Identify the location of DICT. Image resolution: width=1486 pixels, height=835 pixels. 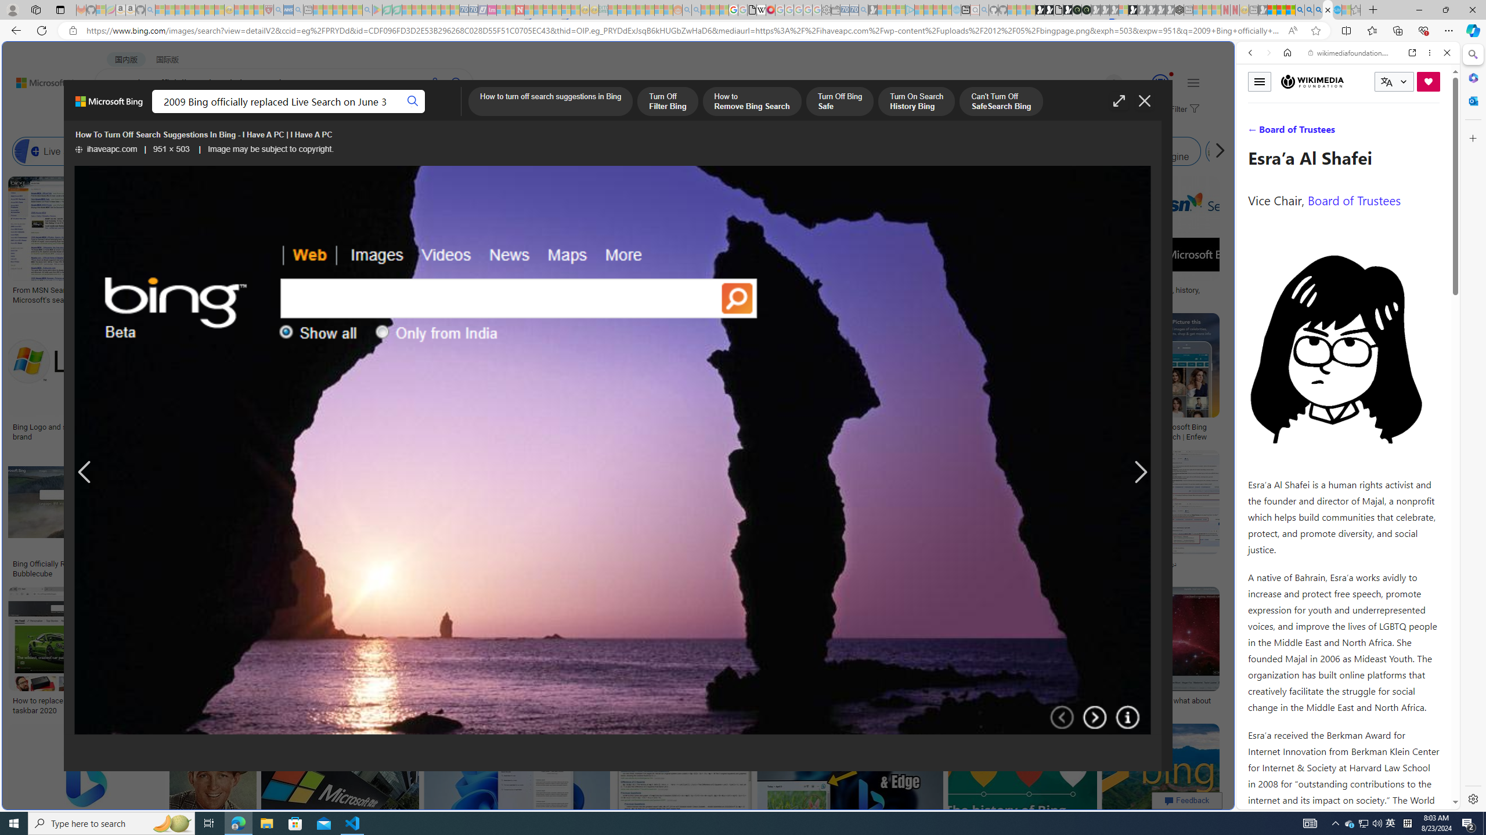
(416, 114).